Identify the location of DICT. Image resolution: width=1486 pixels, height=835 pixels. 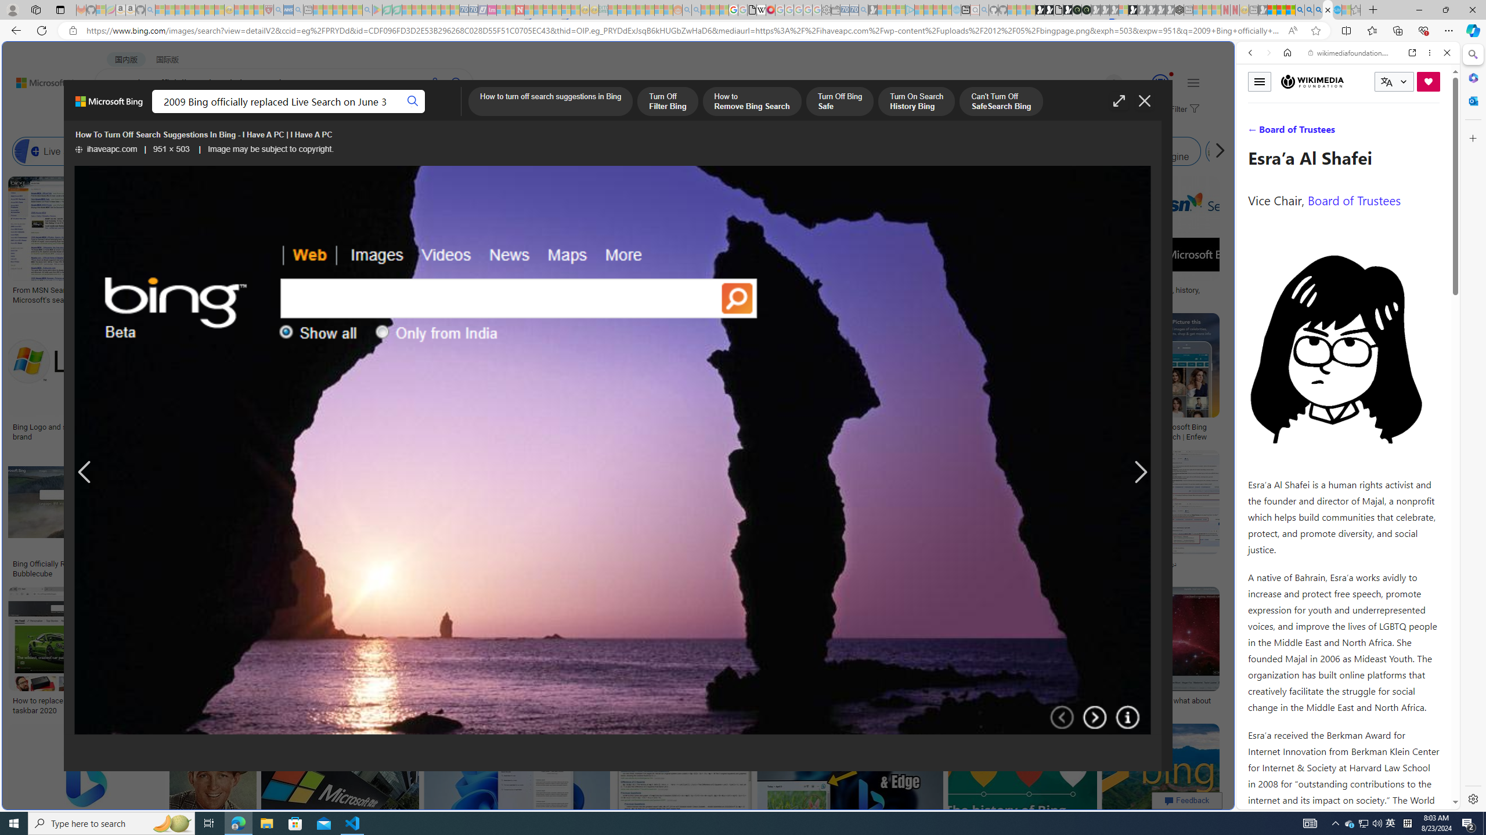
(416, 114).